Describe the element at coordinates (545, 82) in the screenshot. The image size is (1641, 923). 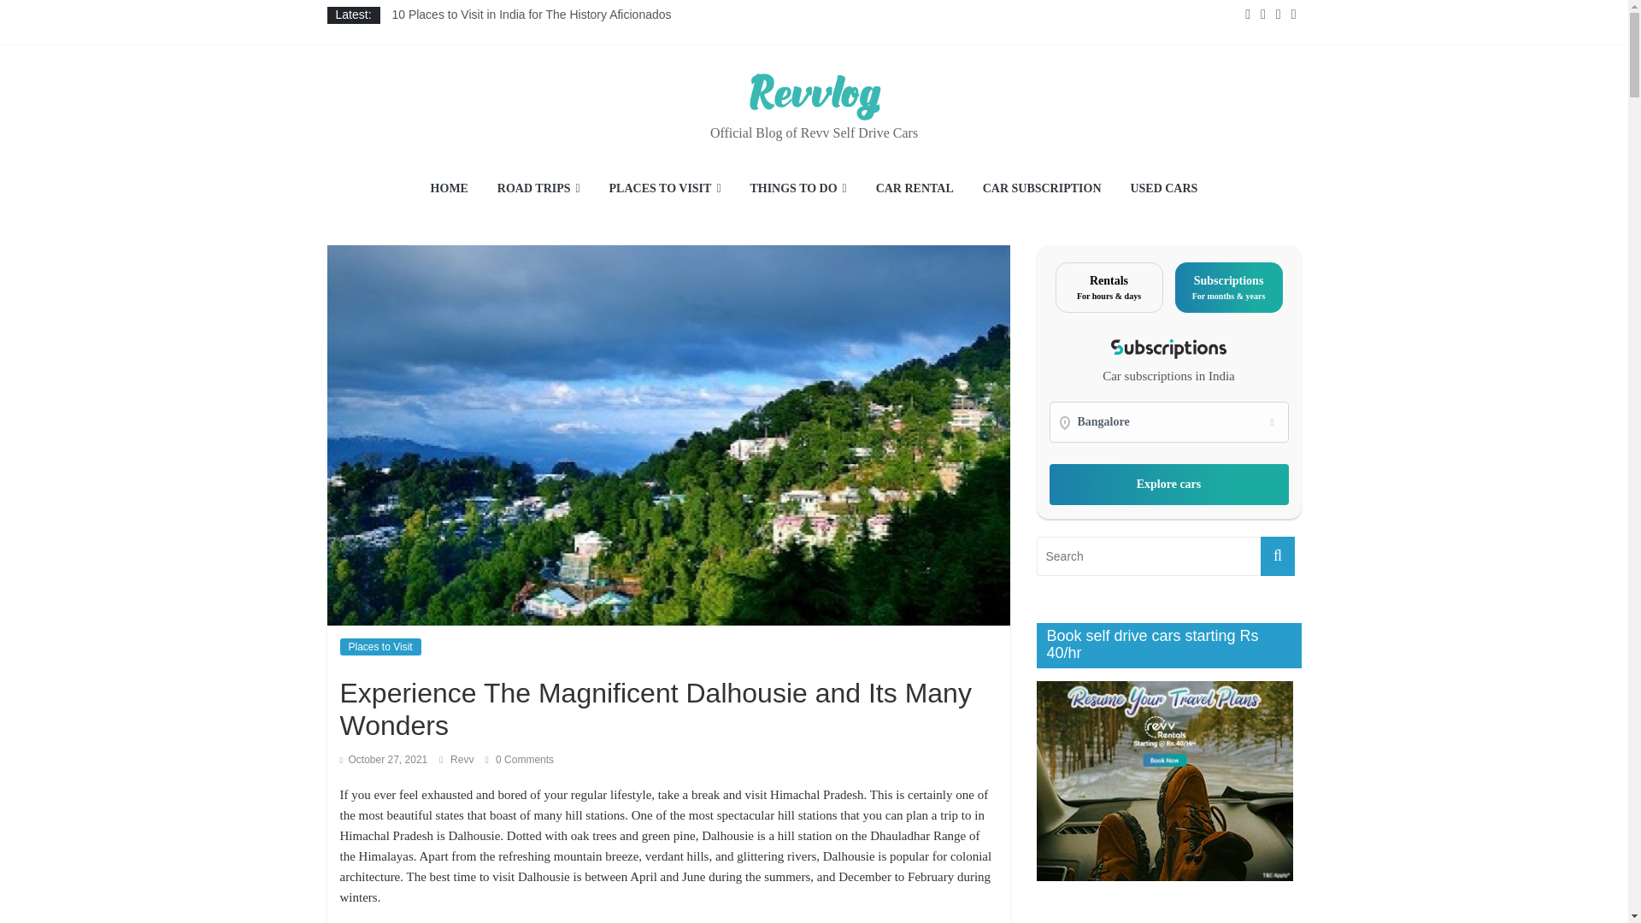
I see `8 Temples Praised for their Unique Architecture in India` at that location.